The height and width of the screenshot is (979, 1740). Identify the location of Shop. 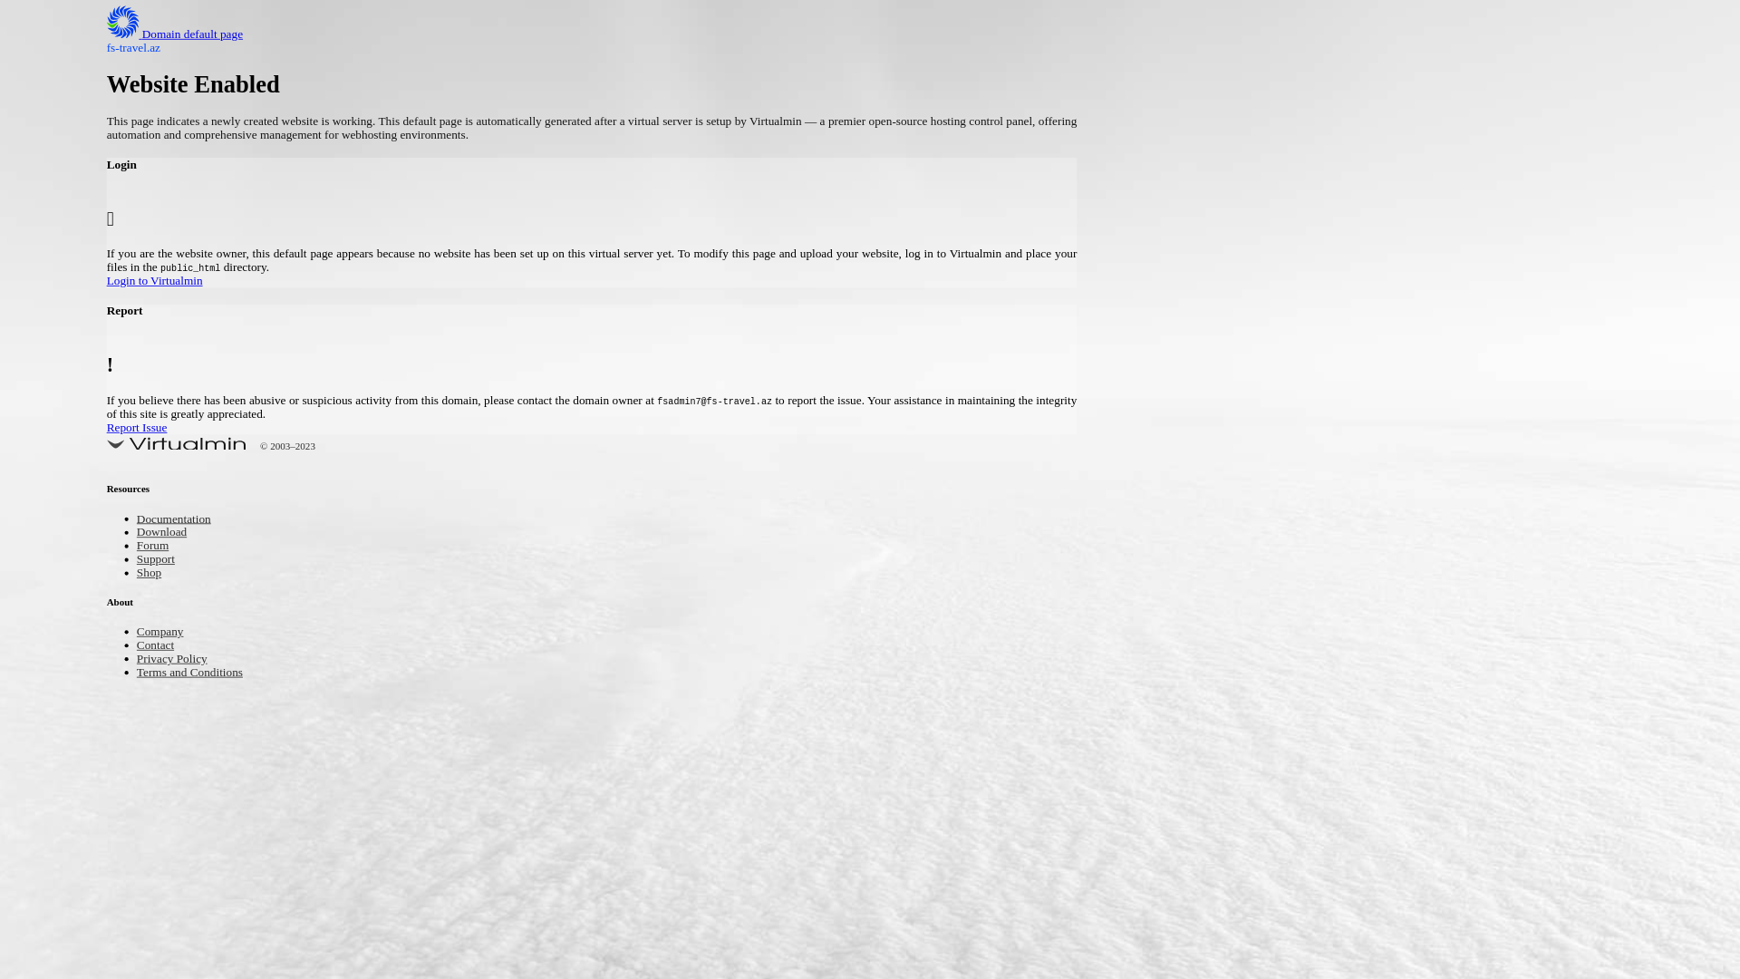
(152, 575).